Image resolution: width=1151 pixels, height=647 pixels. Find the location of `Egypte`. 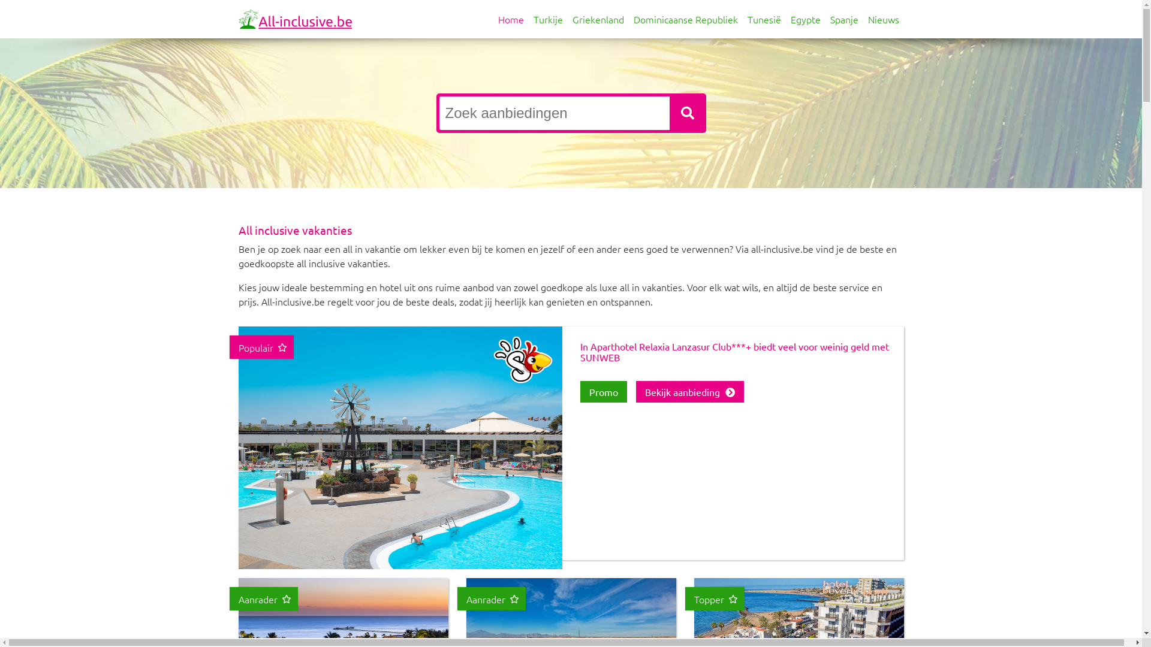

Egypte is located at coordinates (805, 19).